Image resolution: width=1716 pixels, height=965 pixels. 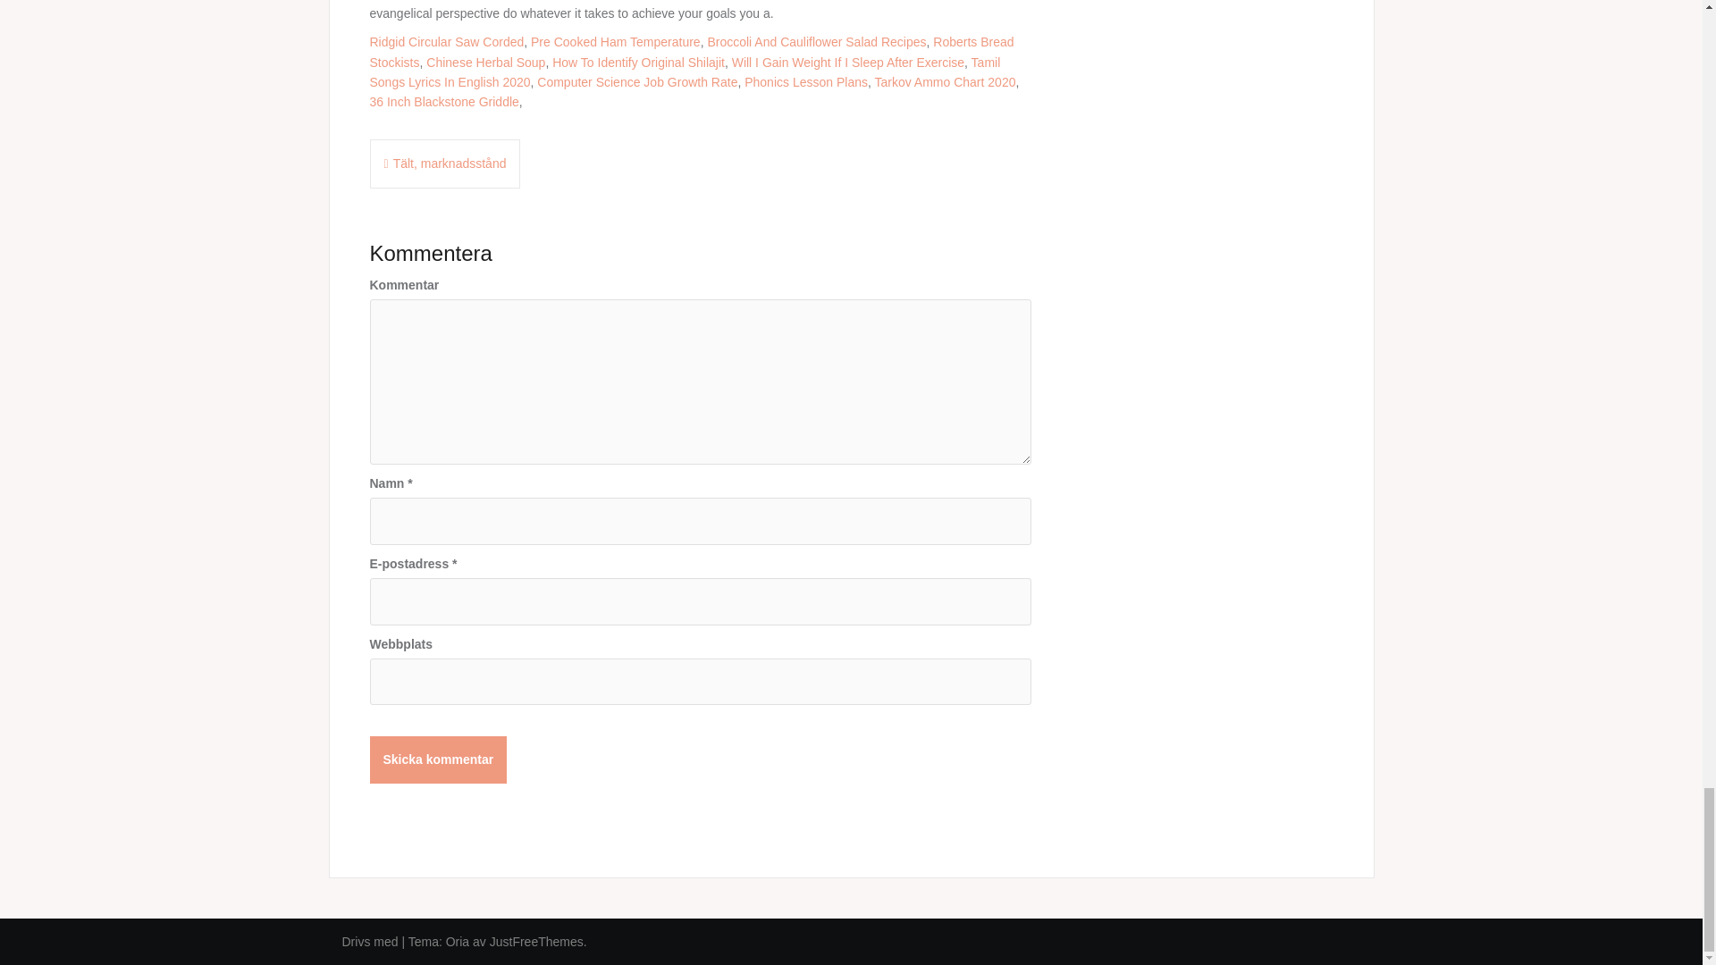 What do you see at coordinates (692, 51) in the screenshot?
I see `Roberts Bread Stockists` at bounding box center [692, 51].